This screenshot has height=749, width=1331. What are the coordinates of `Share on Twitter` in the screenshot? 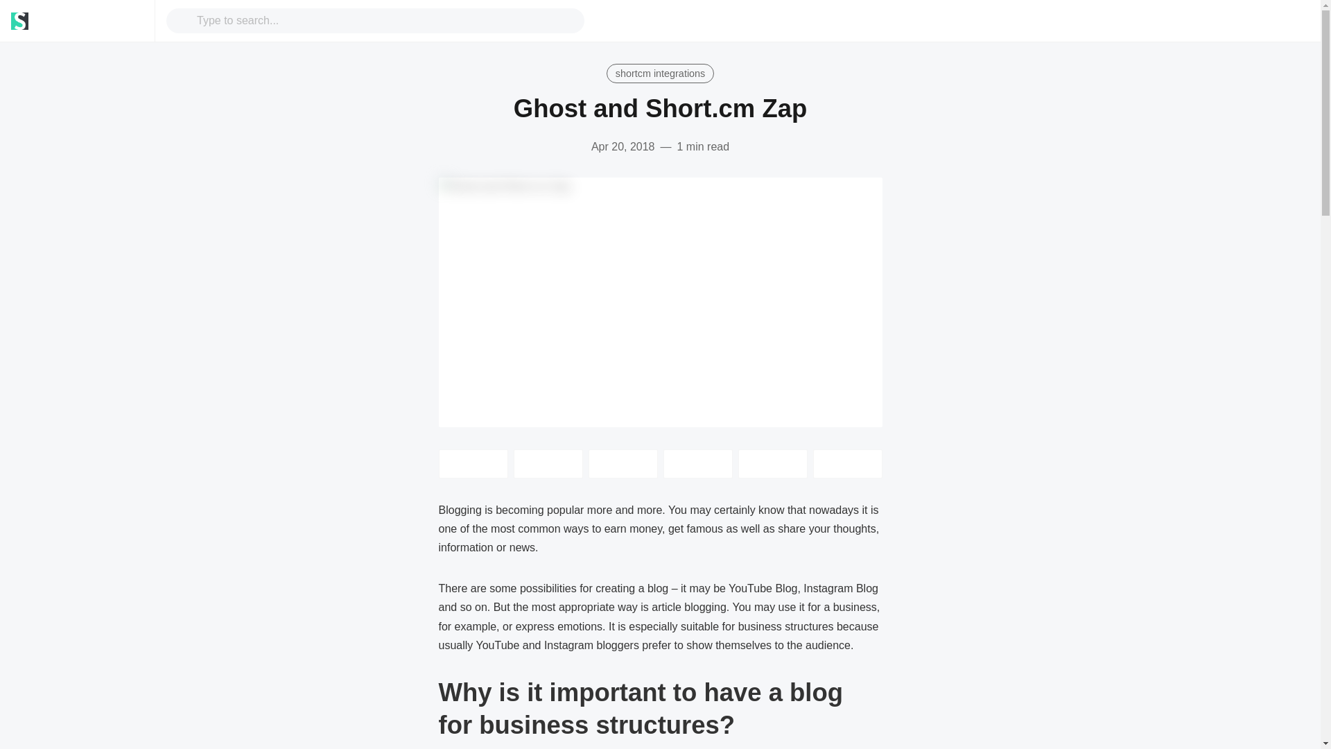 It's located at (472, 463).